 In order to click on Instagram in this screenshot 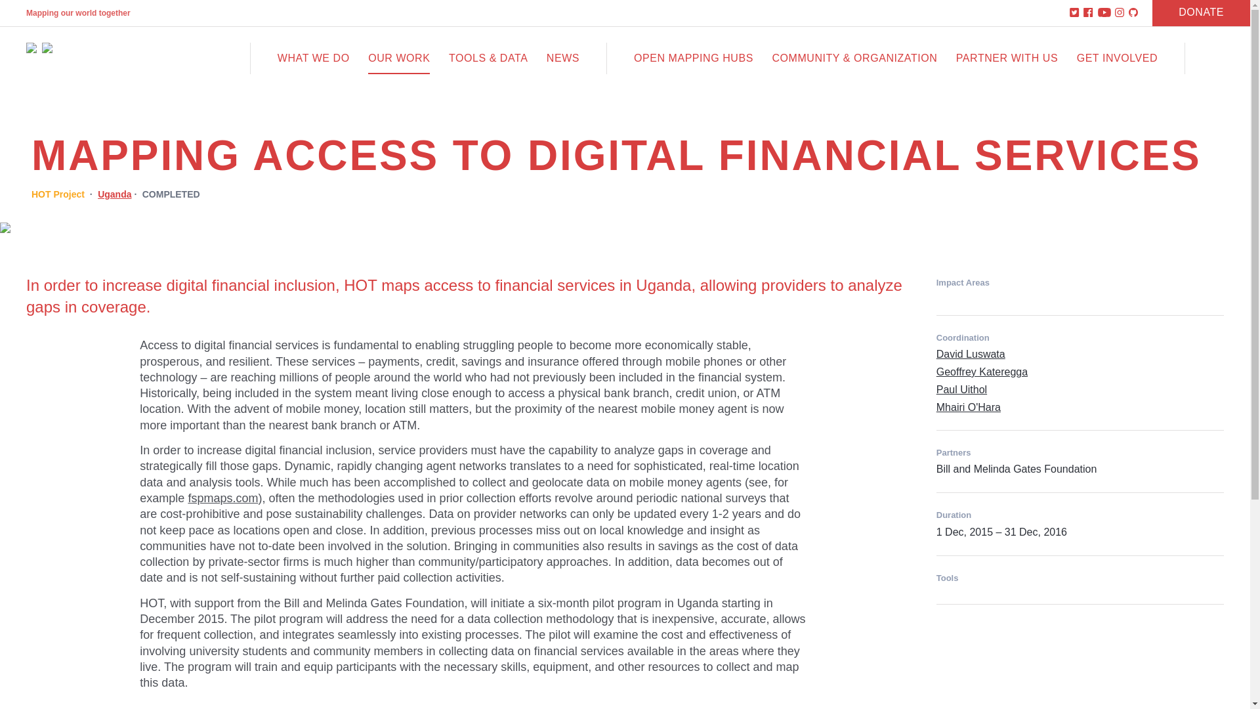, I will do `click(1120, 13)`.